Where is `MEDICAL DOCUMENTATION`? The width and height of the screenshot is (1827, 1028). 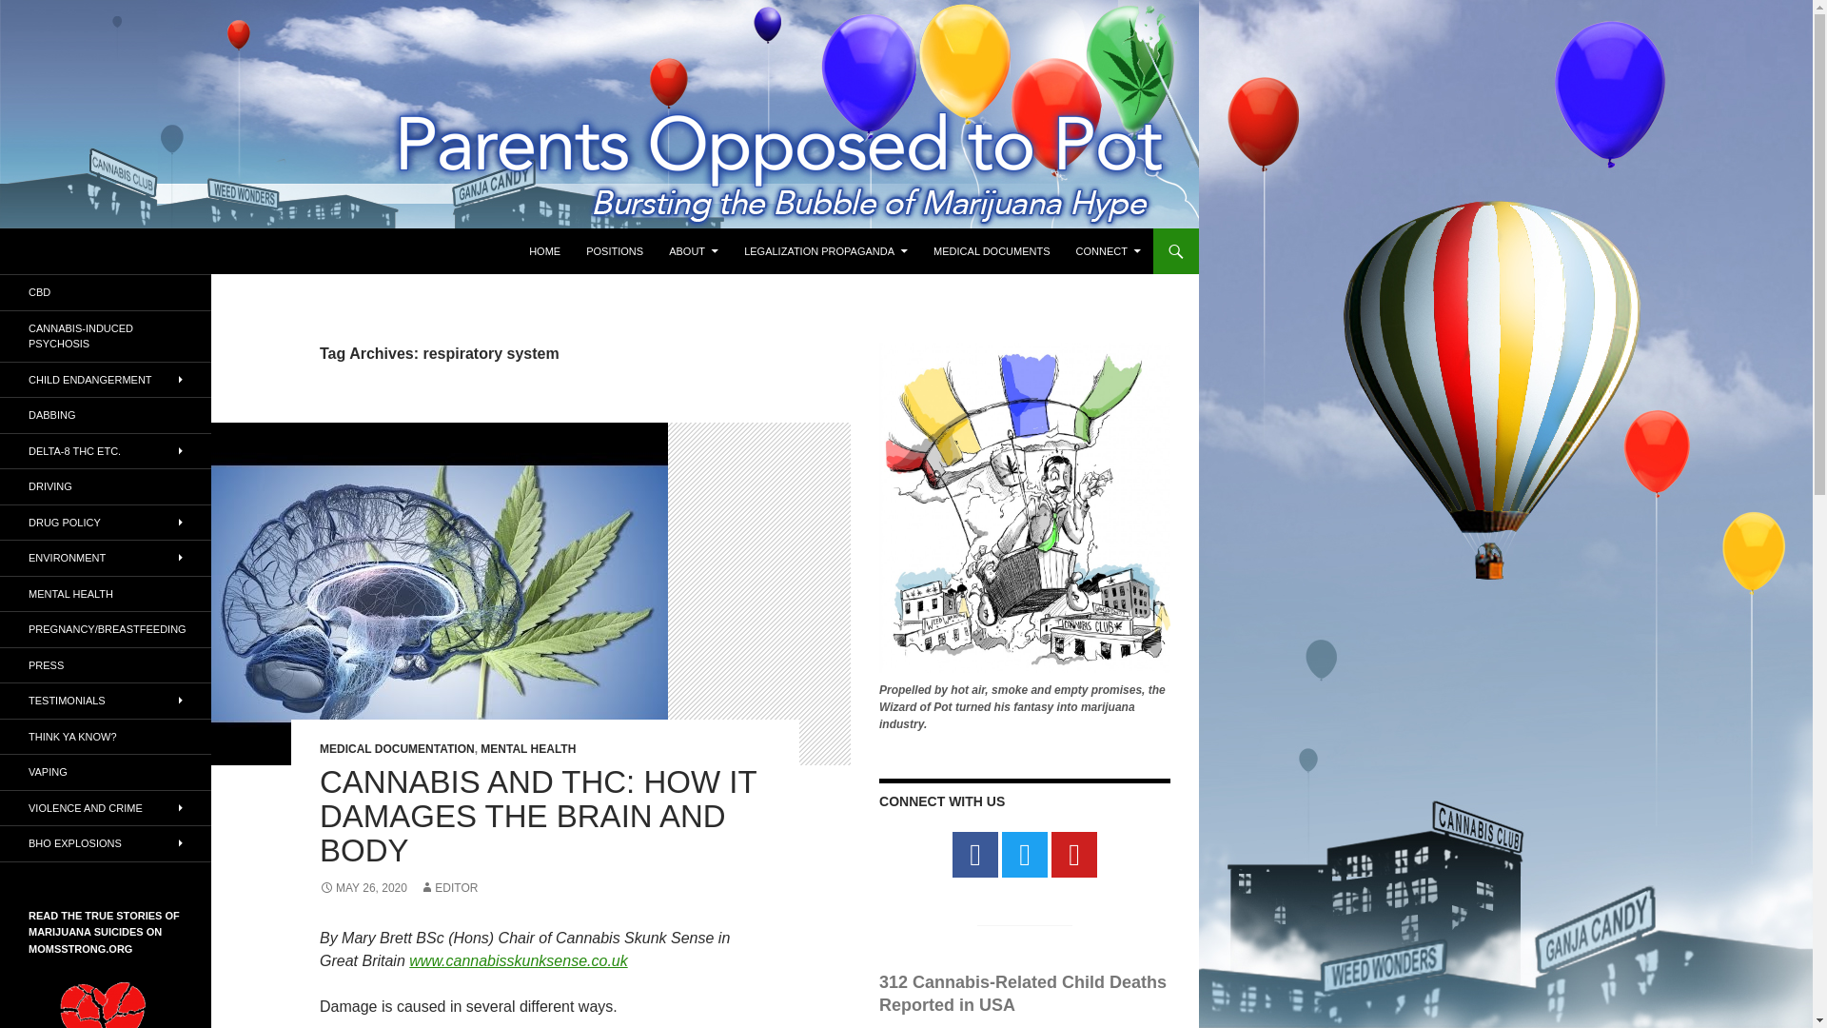 MEDICAL DOCUMENTATION is located at coordinates (398, 748).